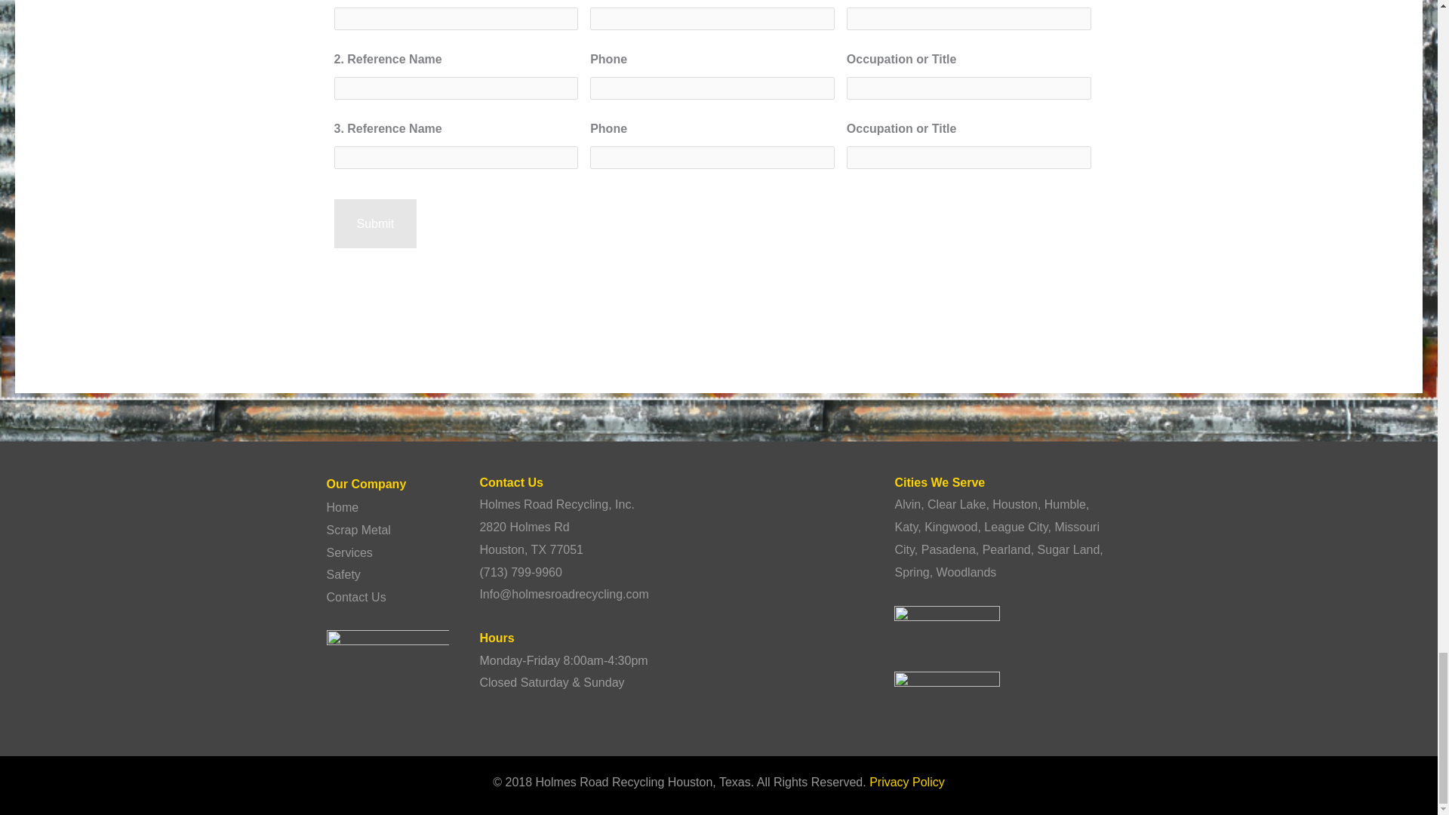 The width and height of the screenshot is (1449, 815). Describe the element at coordinates (906, 527) in the screenshot. I see `Katy` at that location.